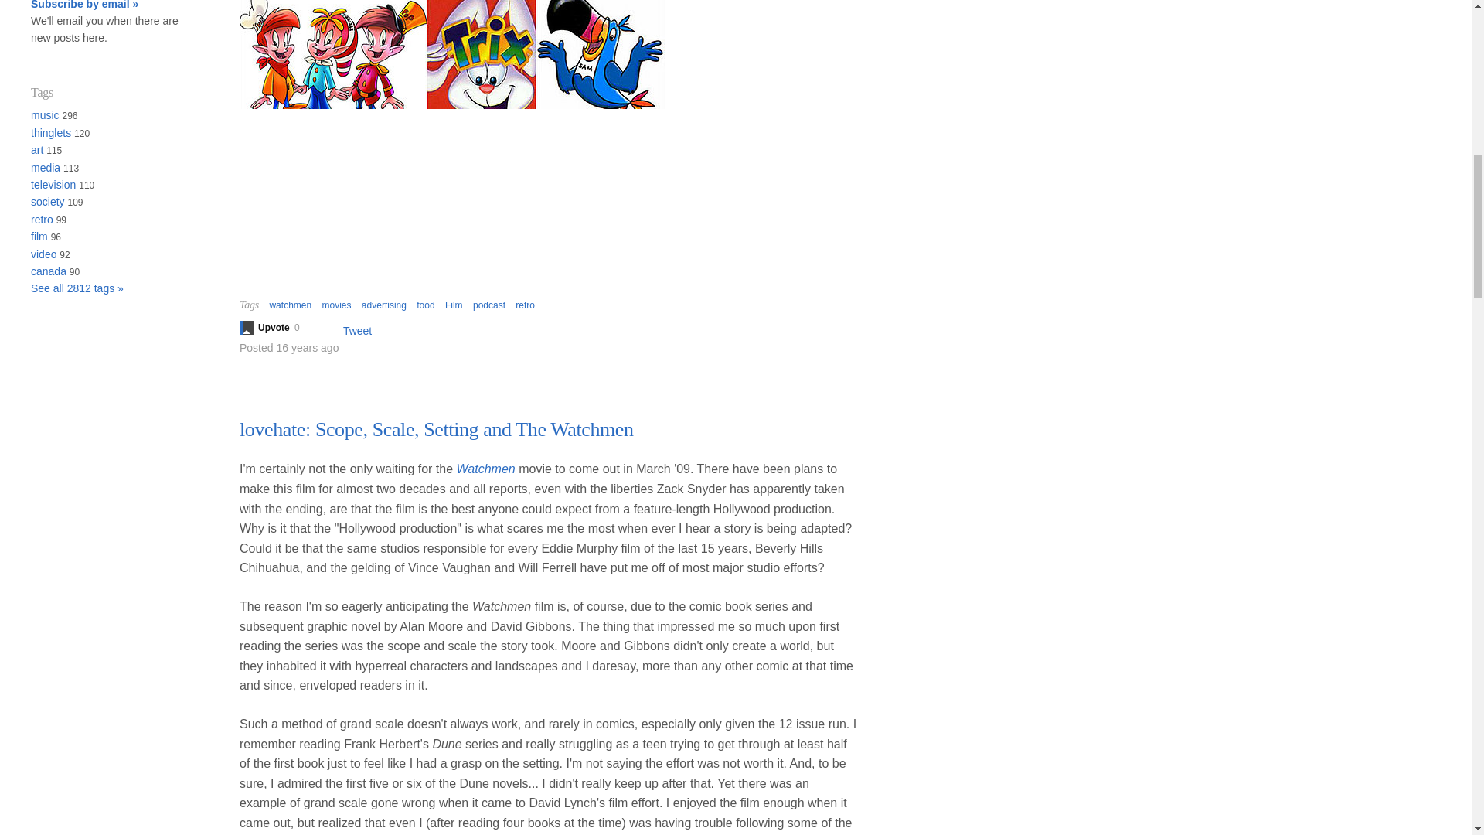  Describe the element at coordinates (276, 328) in the screenshot. I see `UpVote 0` at that location.